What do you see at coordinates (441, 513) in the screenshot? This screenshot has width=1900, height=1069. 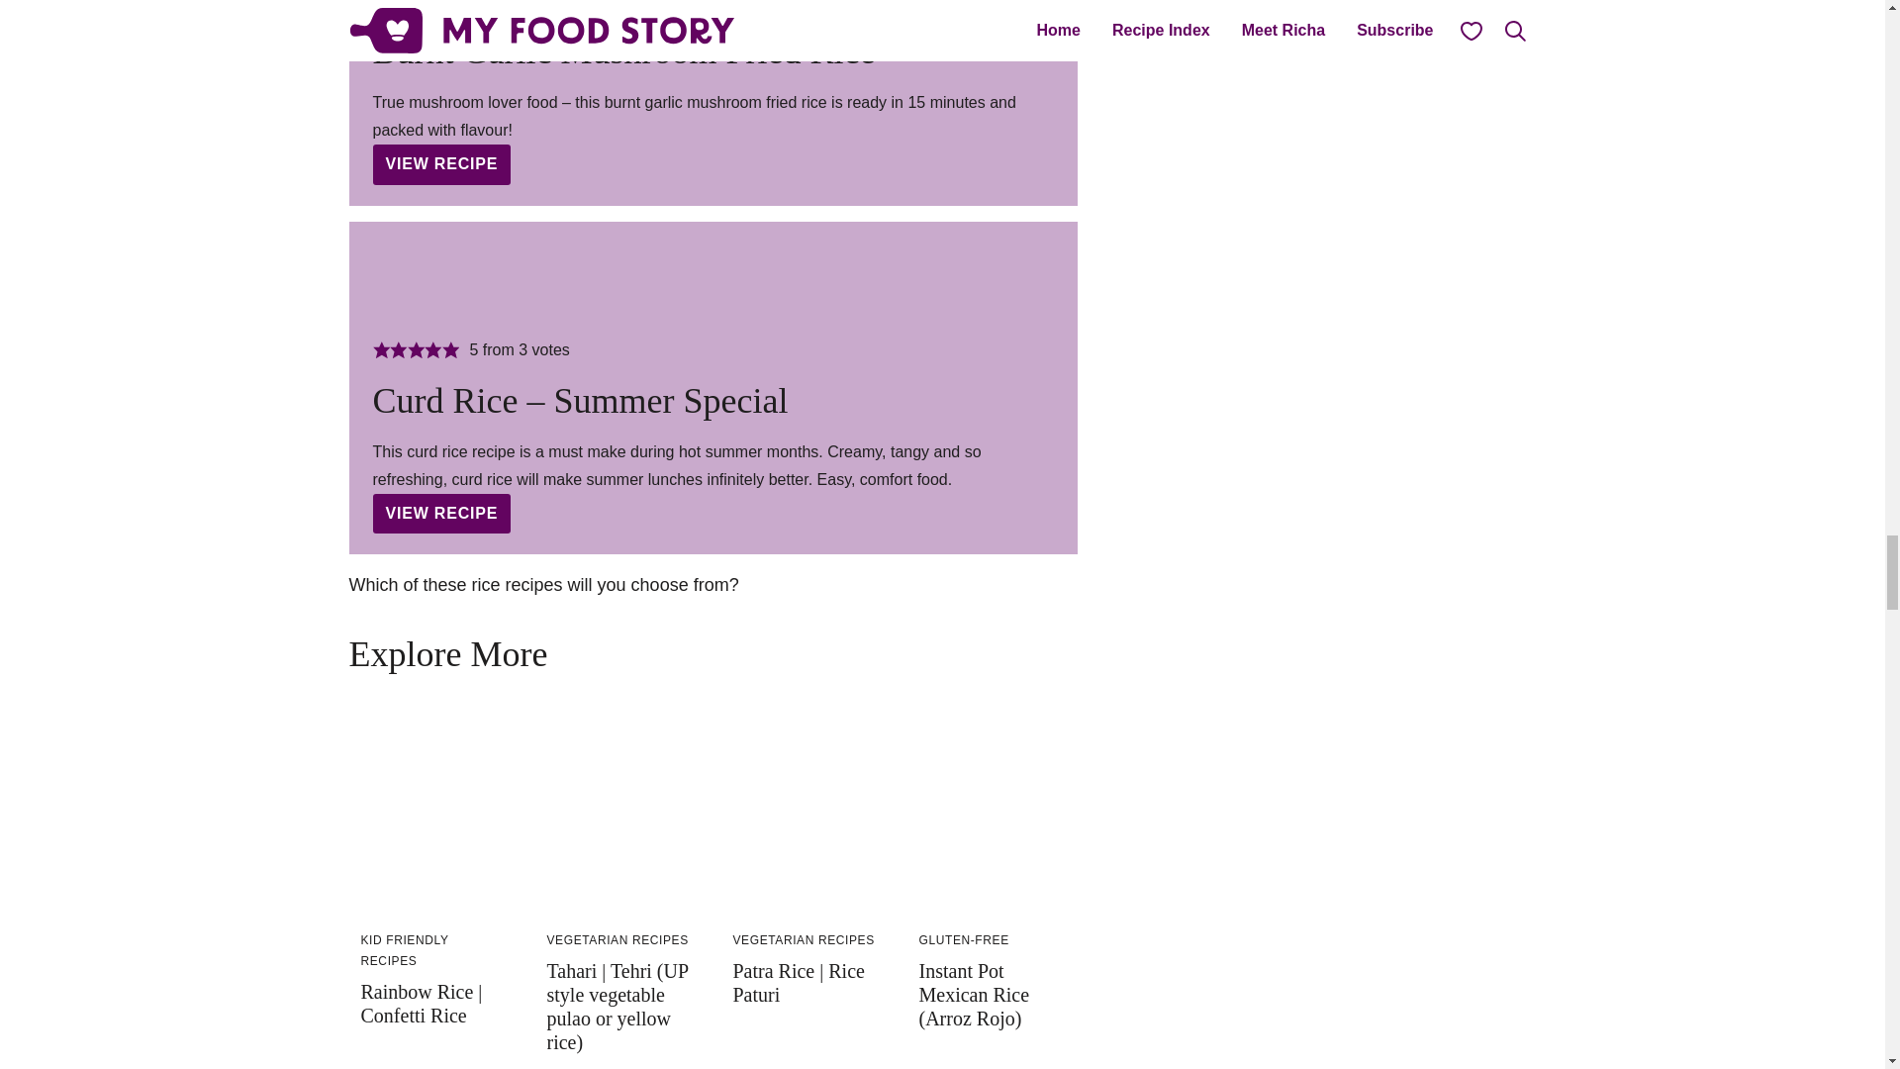 I see `VIEW RECIPE` at bounding box center [441, 513].